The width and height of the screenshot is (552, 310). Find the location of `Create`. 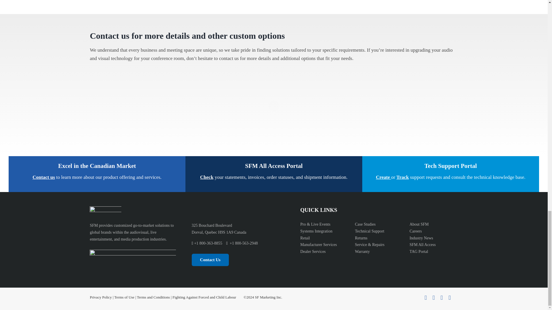

Create is located at coordinates (383, 177).